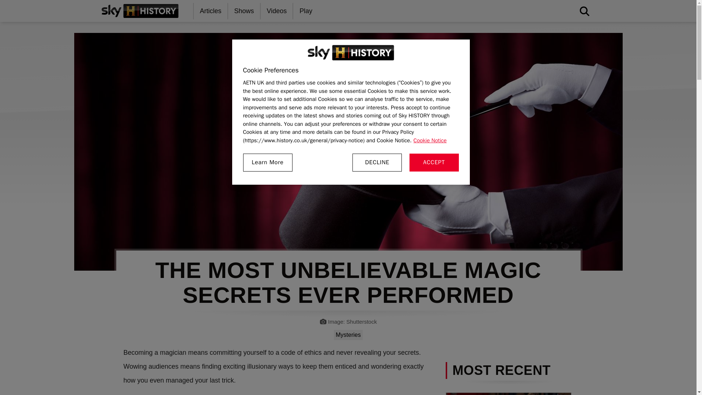 The image size is (702, 395). Describe the element at coordinates (244, 11) in the screenshot. I see `Shows` at that location.